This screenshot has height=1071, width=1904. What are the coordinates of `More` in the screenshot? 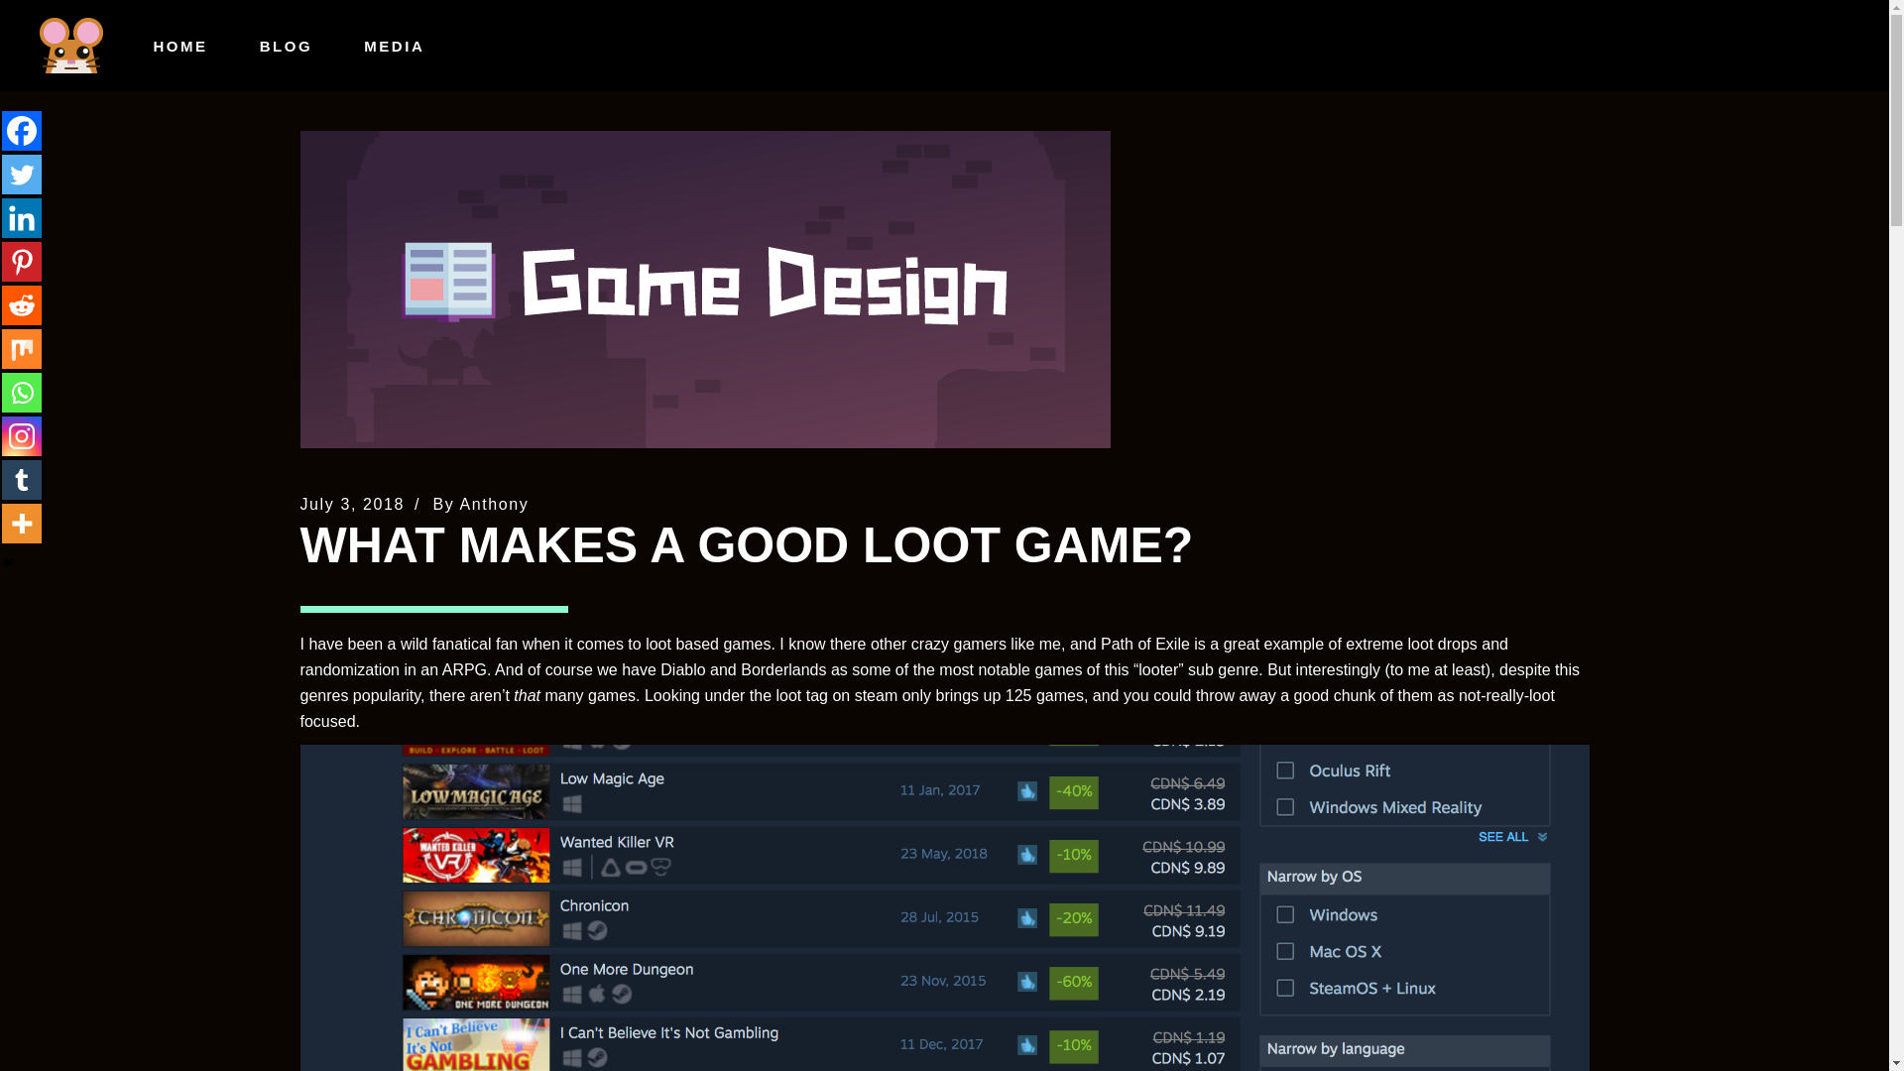 It's located at (22, 523).